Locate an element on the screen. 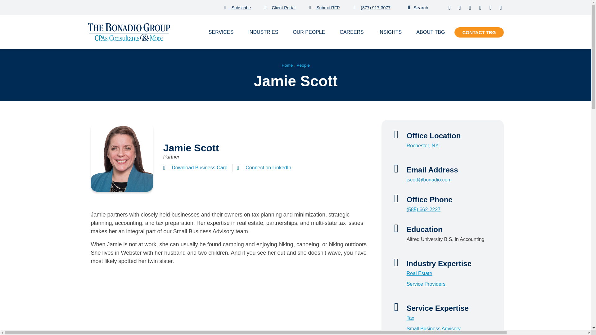 This screenshot has height=335, width=596. SERVICES is located at coordinates (221, 32).